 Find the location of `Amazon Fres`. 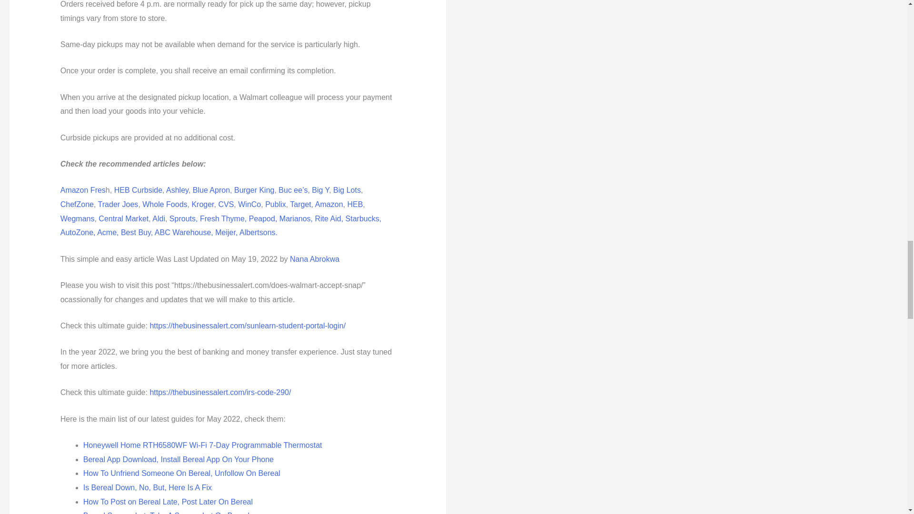

Amazon Fres is located at coordinates (83, 190).